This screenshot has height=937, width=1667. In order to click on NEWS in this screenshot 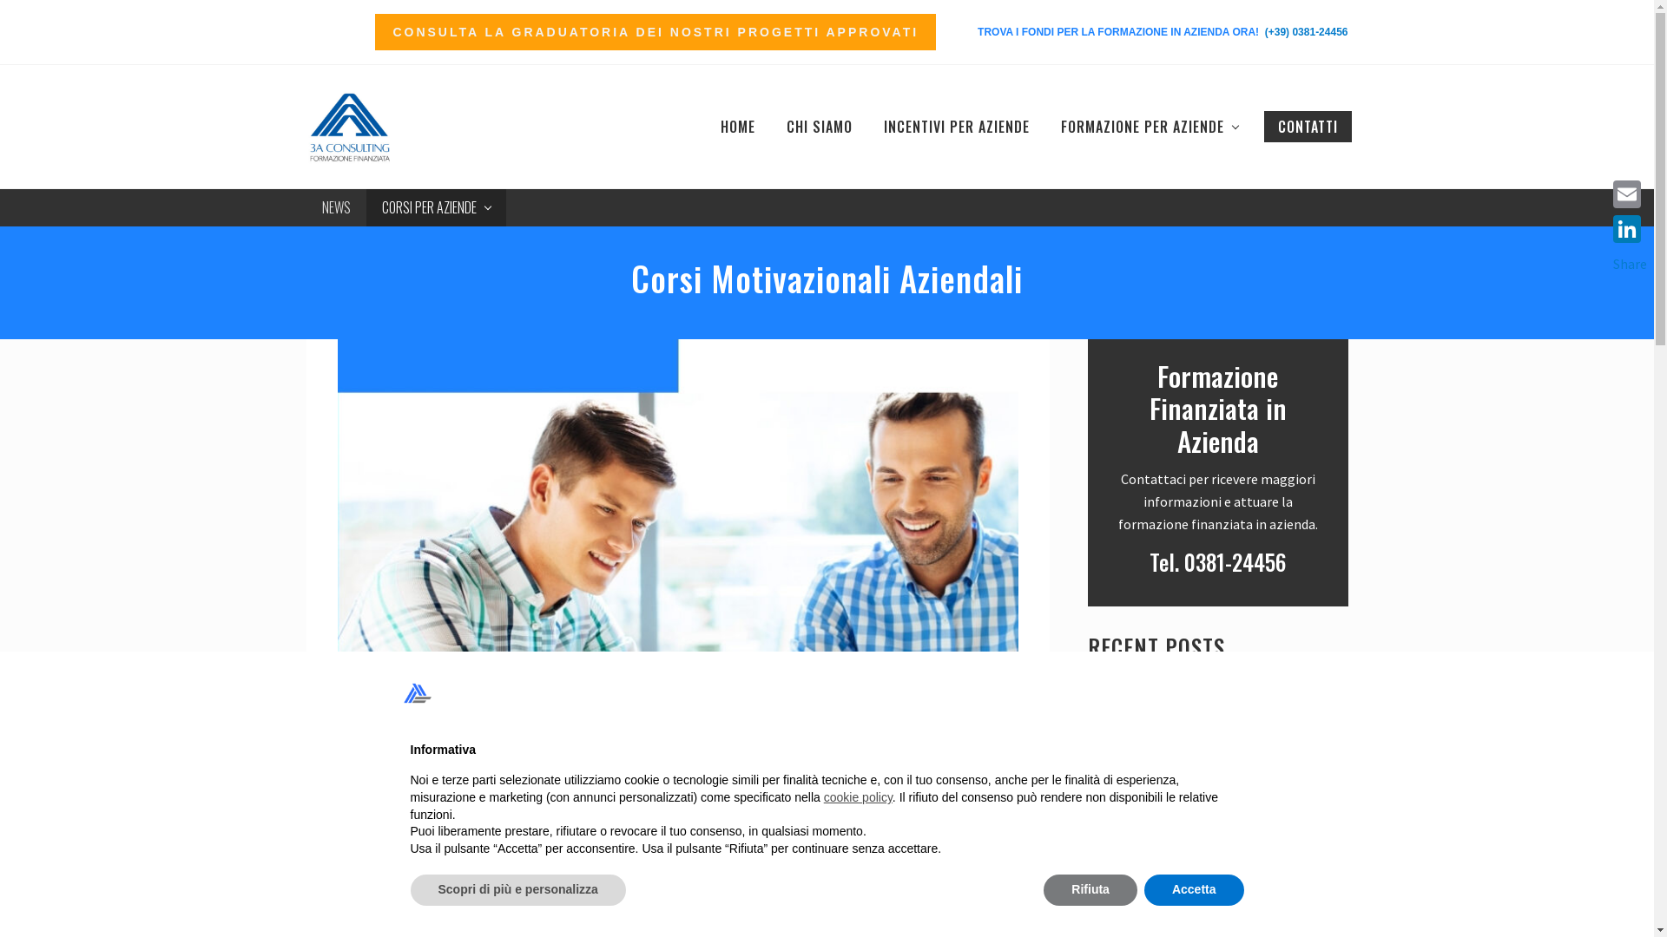, I will do `click(335, 207)`.